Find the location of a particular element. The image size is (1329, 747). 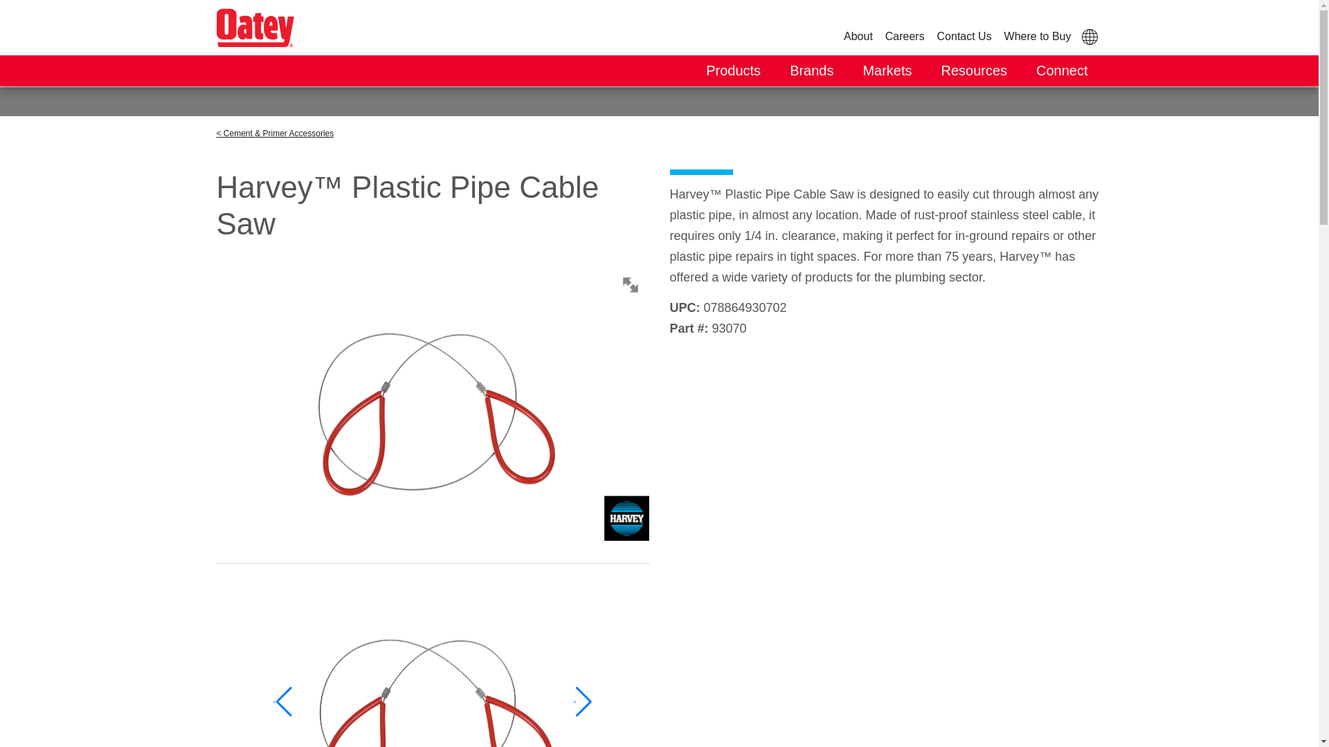

Contact is located at coordinates (965, 36).